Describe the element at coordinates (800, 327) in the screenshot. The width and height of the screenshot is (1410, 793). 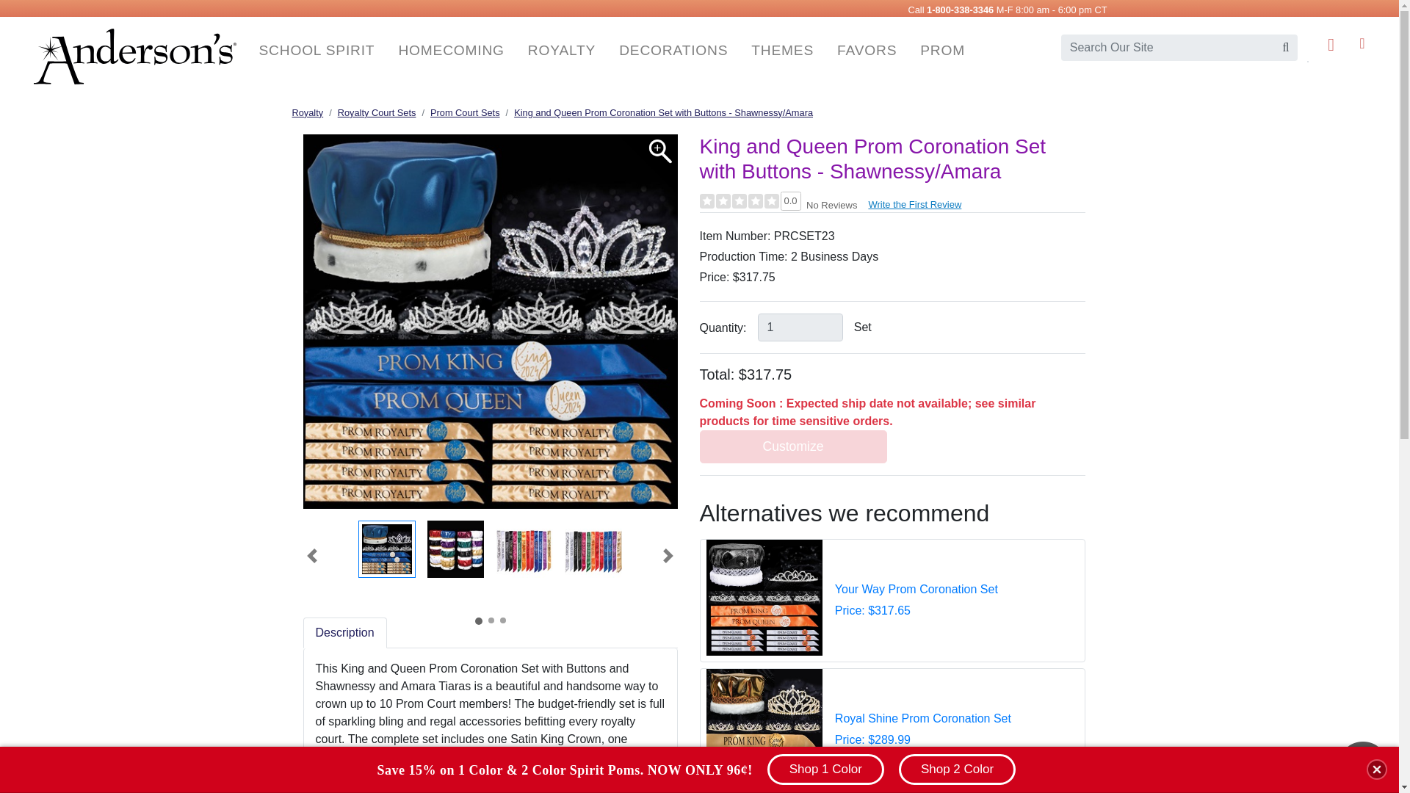
I see `1` at that location.